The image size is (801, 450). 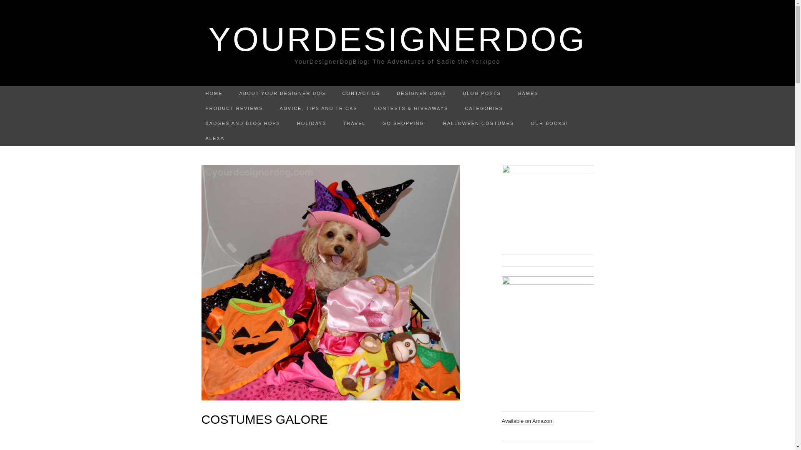 I want to click on BLOG POSTS, so click(x=482, y=93).